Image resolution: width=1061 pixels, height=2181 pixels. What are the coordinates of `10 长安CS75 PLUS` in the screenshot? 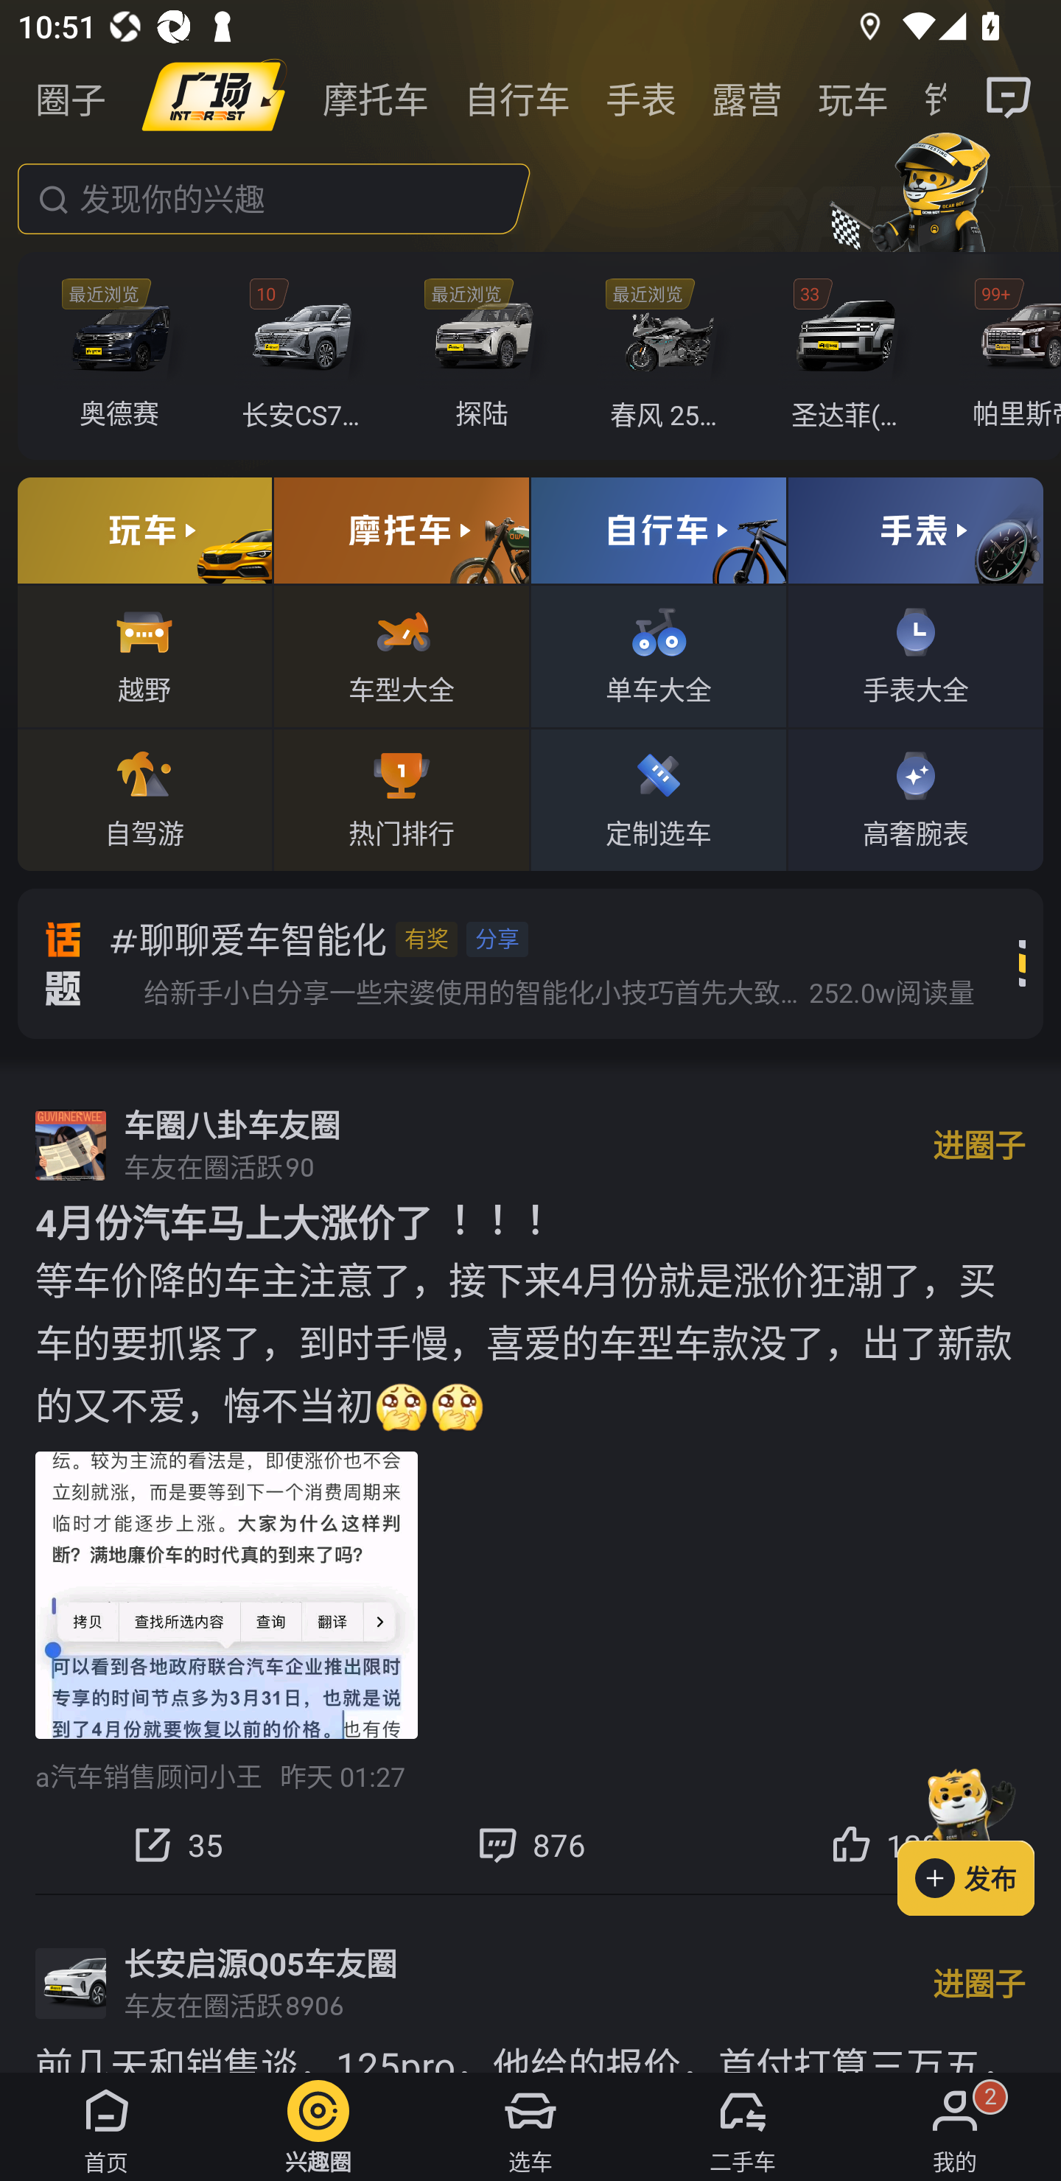 It's located at (307, 357).